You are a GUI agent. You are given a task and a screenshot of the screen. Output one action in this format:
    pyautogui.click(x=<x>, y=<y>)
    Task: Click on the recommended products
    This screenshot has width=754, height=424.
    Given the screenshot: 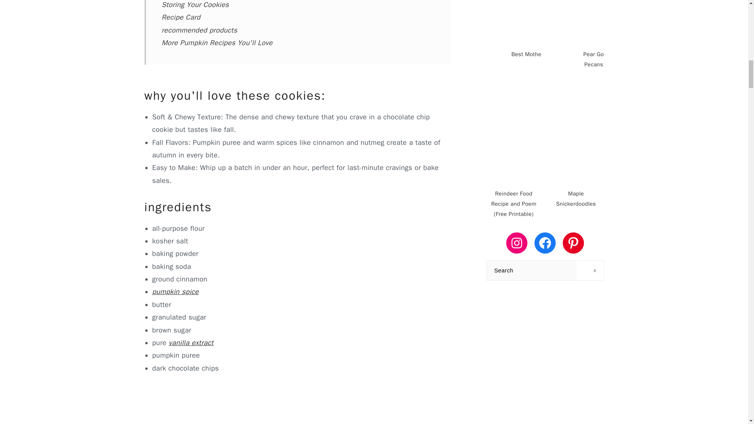 What is the action you would take?
    pyautogui.click(x=199, y=30)
    